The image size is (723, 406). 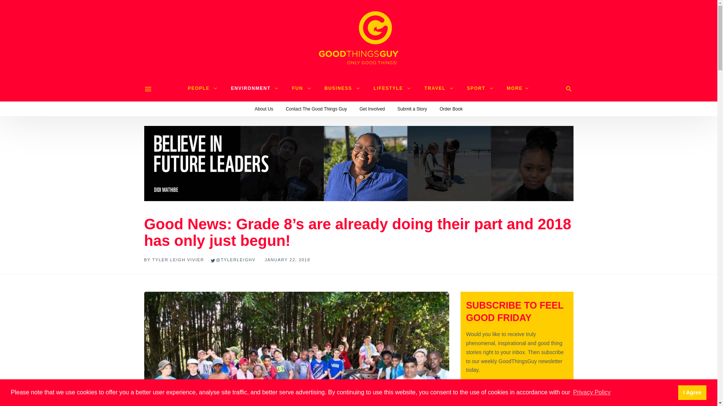 I want to click on LIFESTYLE, so click(x=393, y=88).